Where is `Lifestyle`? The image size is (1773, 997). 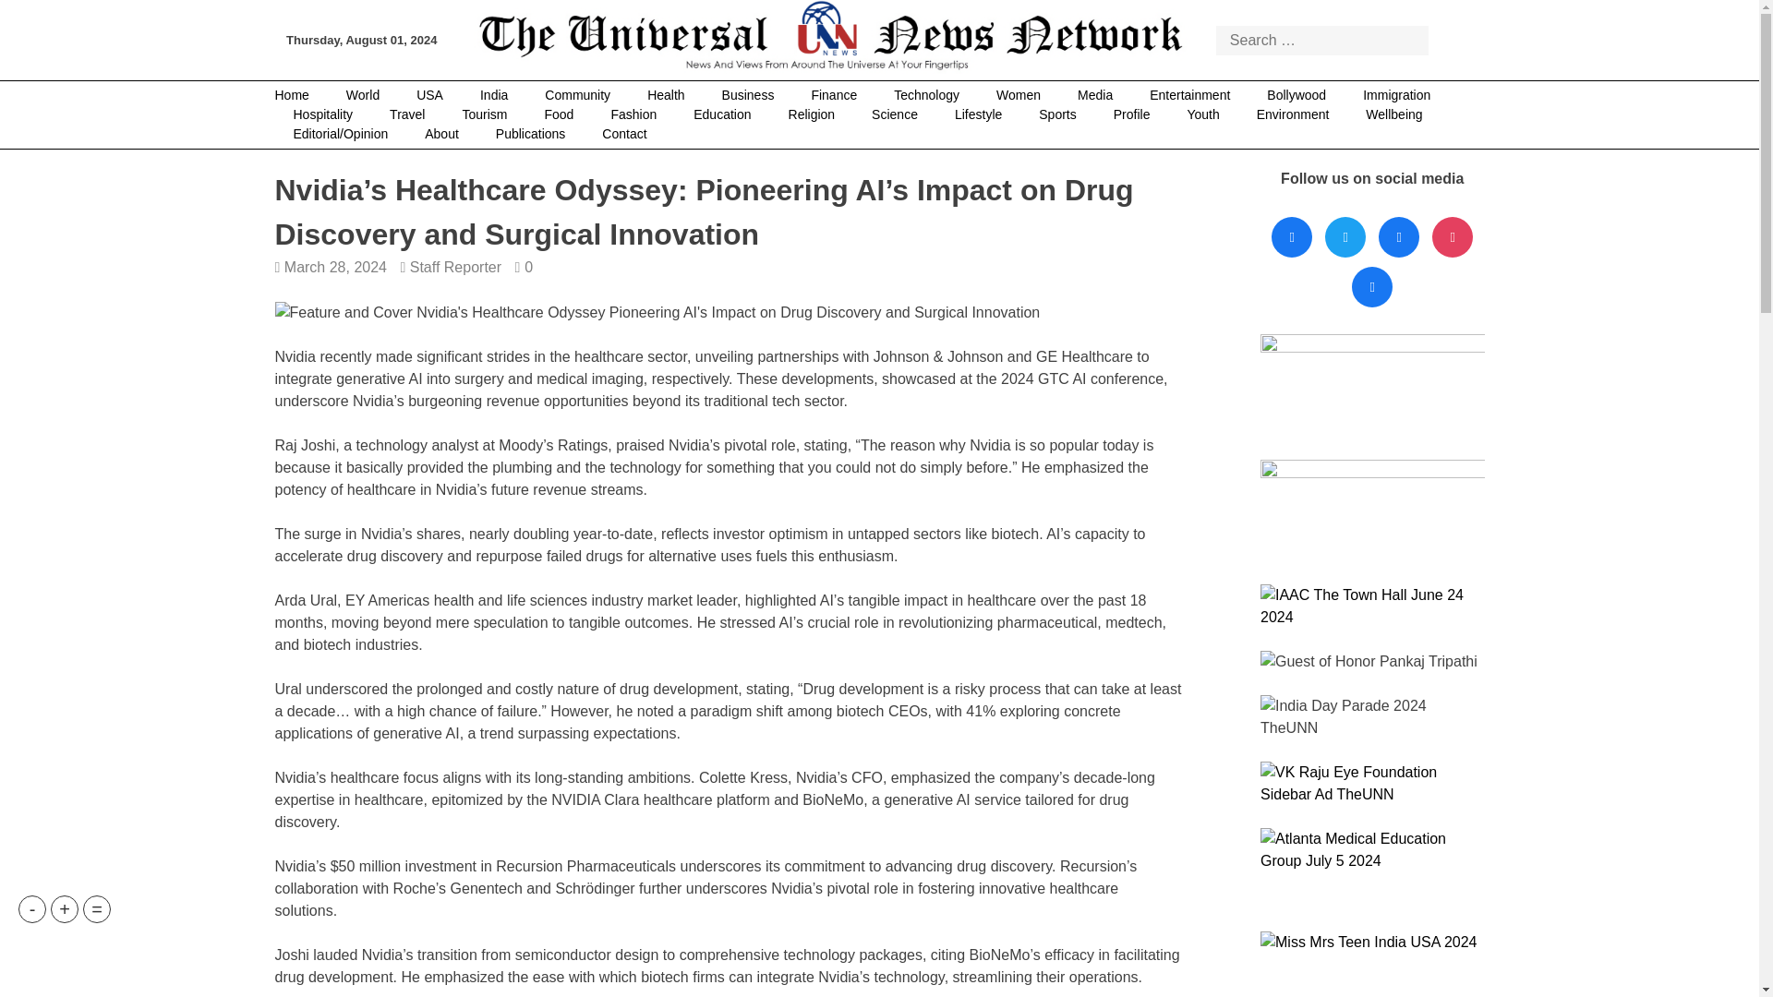
Lifestyle is located at coordinates (978, 114).